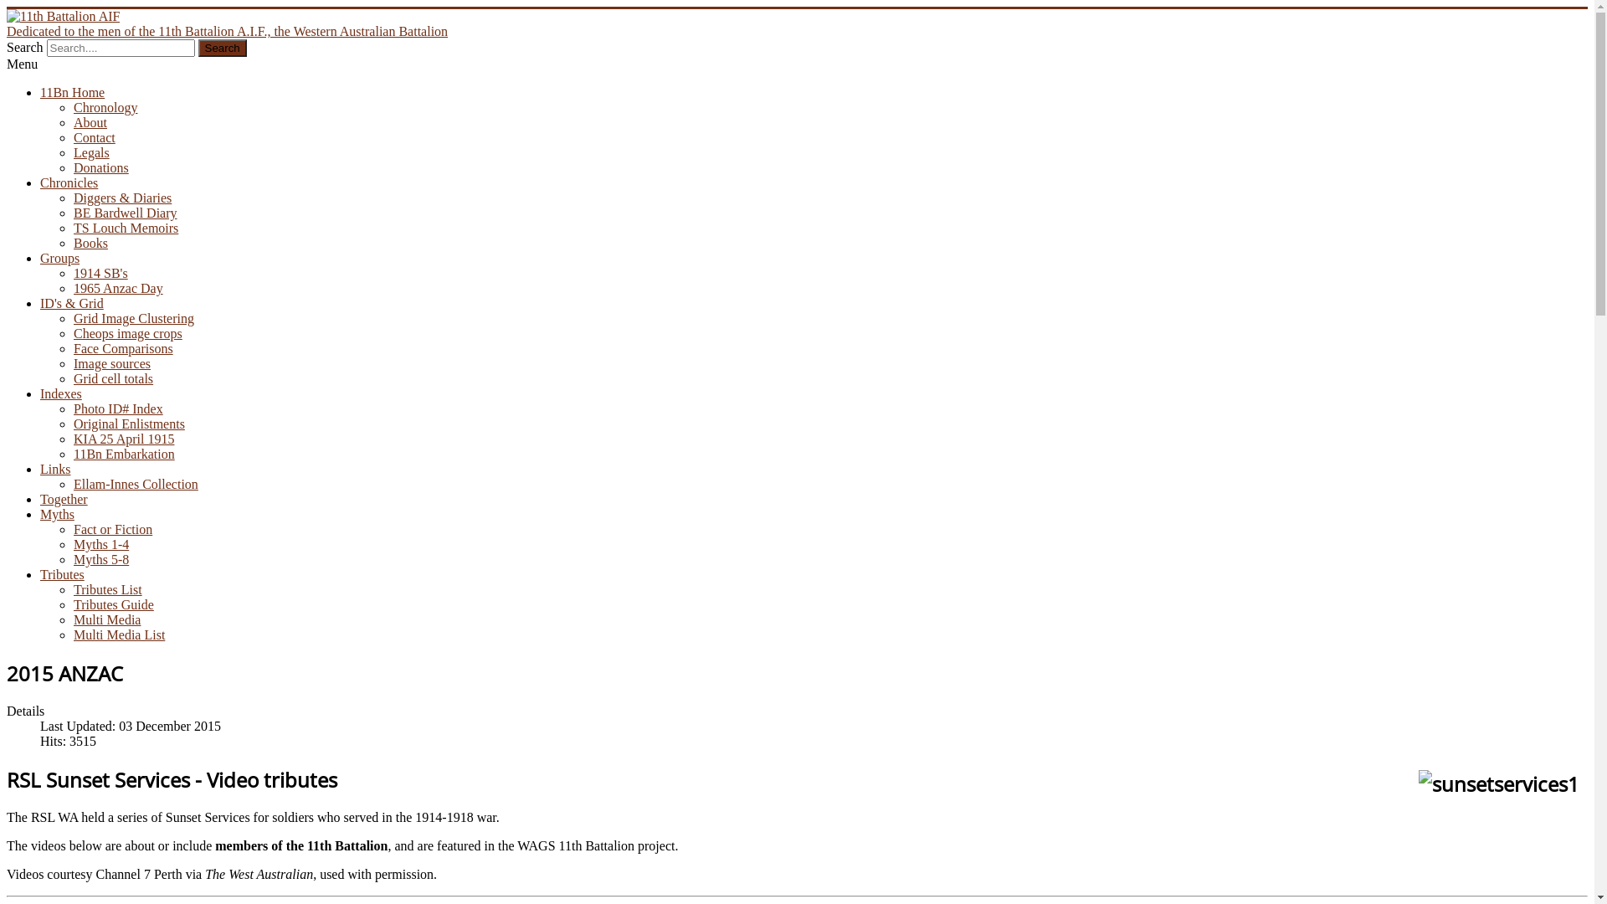 This screenshot has height=904, width=1607. I want to click on TS Louch Memoirs, so click(126, 228).